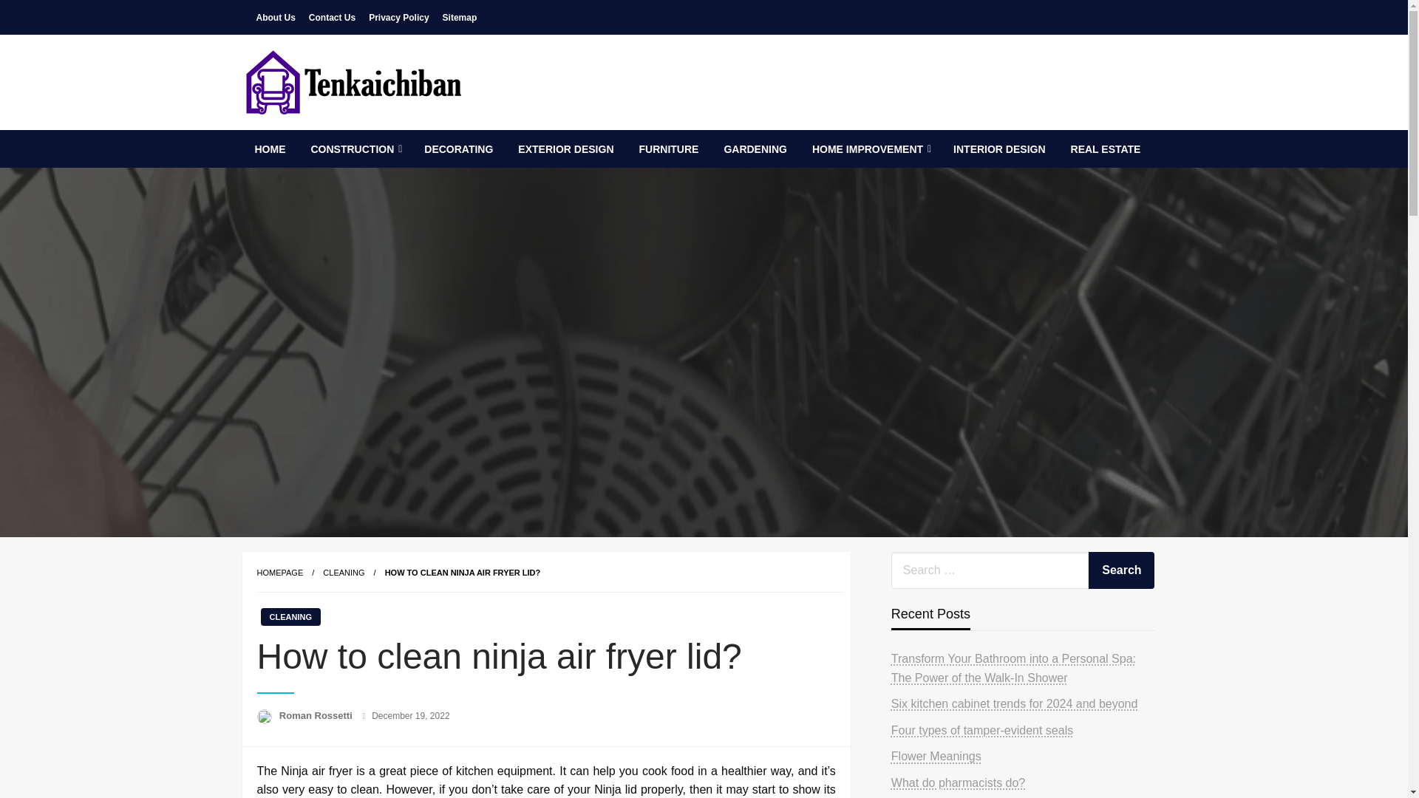 This screenshot has height=798, width=1419. What do you see at coordinates (275, 16) in the screenshot?
I see `About Us` at bounding box center [275, 16].